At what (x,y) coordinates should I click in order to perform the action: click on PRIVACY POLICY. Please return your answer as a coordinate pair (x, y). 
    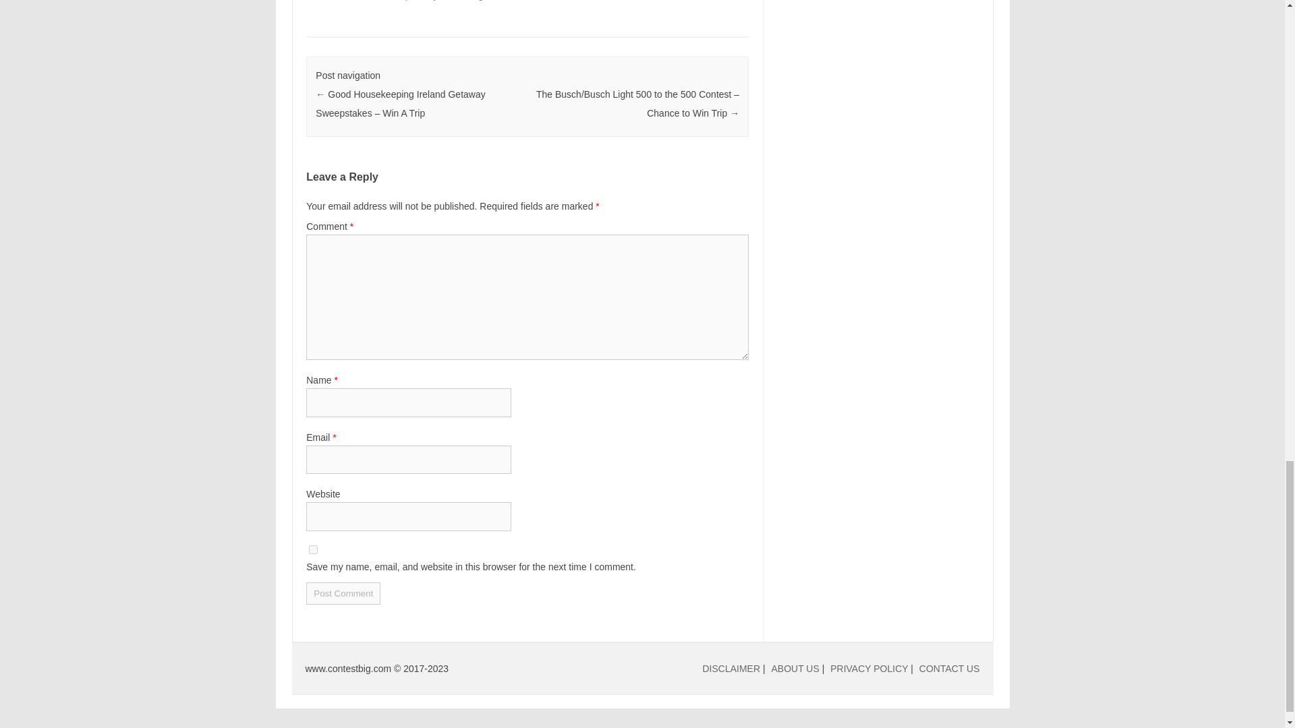
    Looking at the image, I should click on (869, 669).